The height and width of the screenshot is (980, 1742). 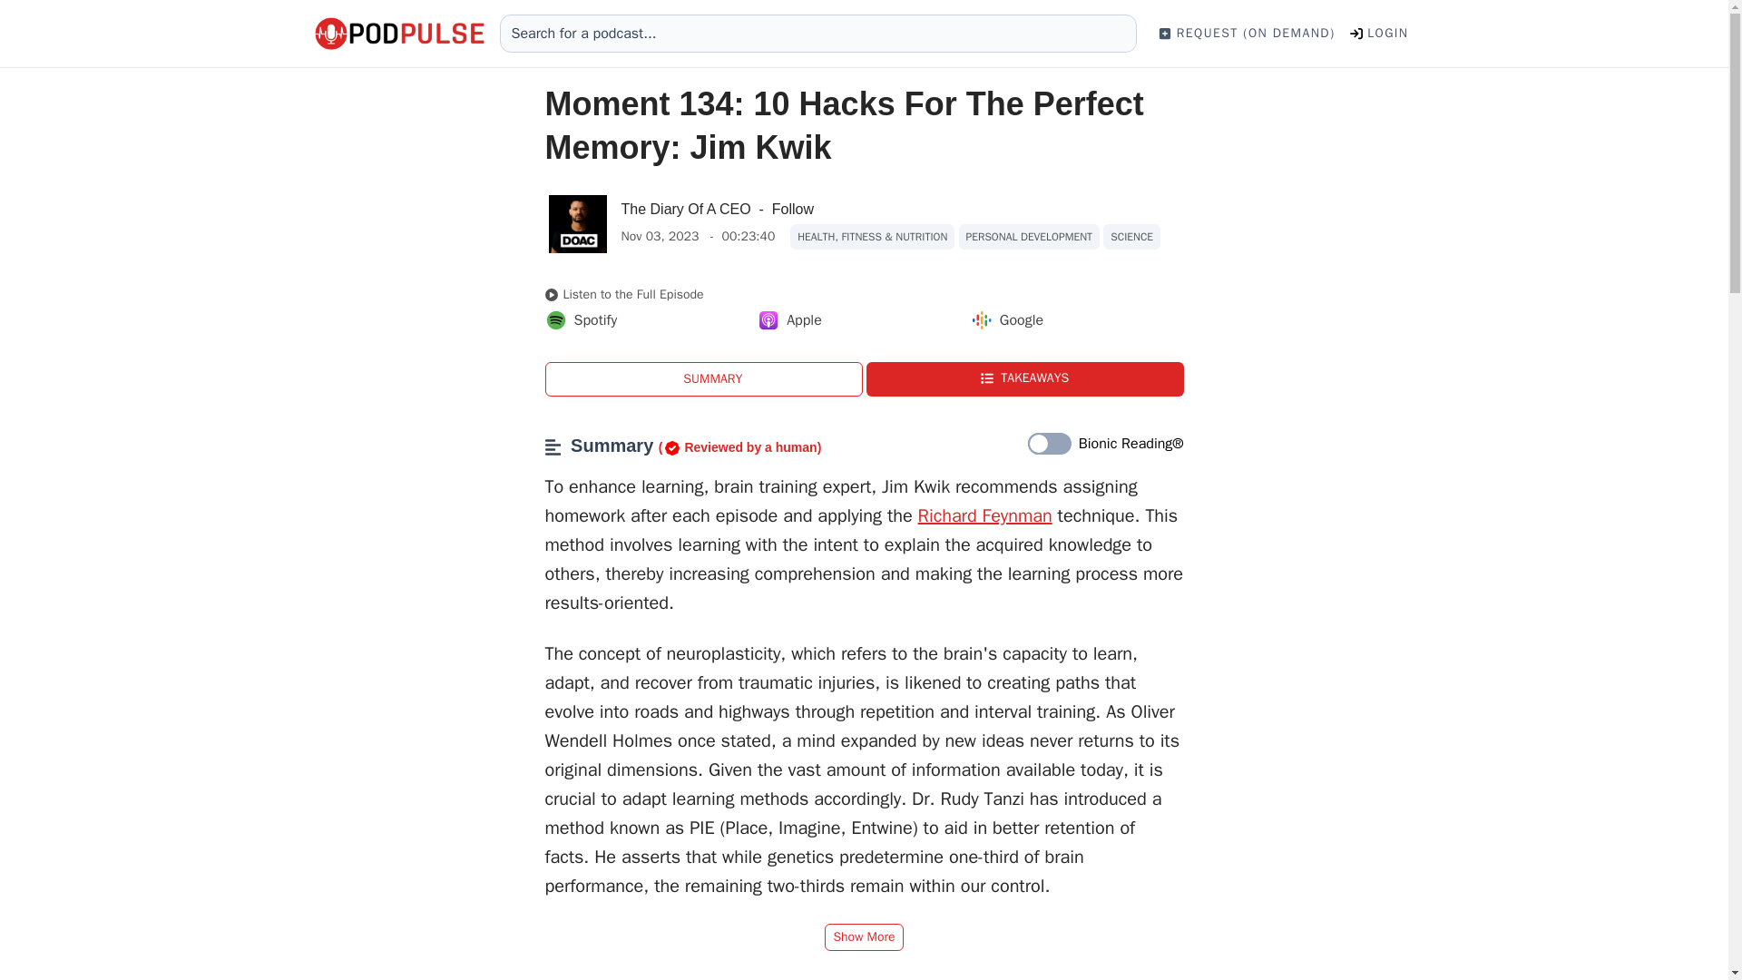 What do you see at coordinates (1130, 237) in the screenshot?
I see `SCIENCE` at bounding box center [1130, 237].